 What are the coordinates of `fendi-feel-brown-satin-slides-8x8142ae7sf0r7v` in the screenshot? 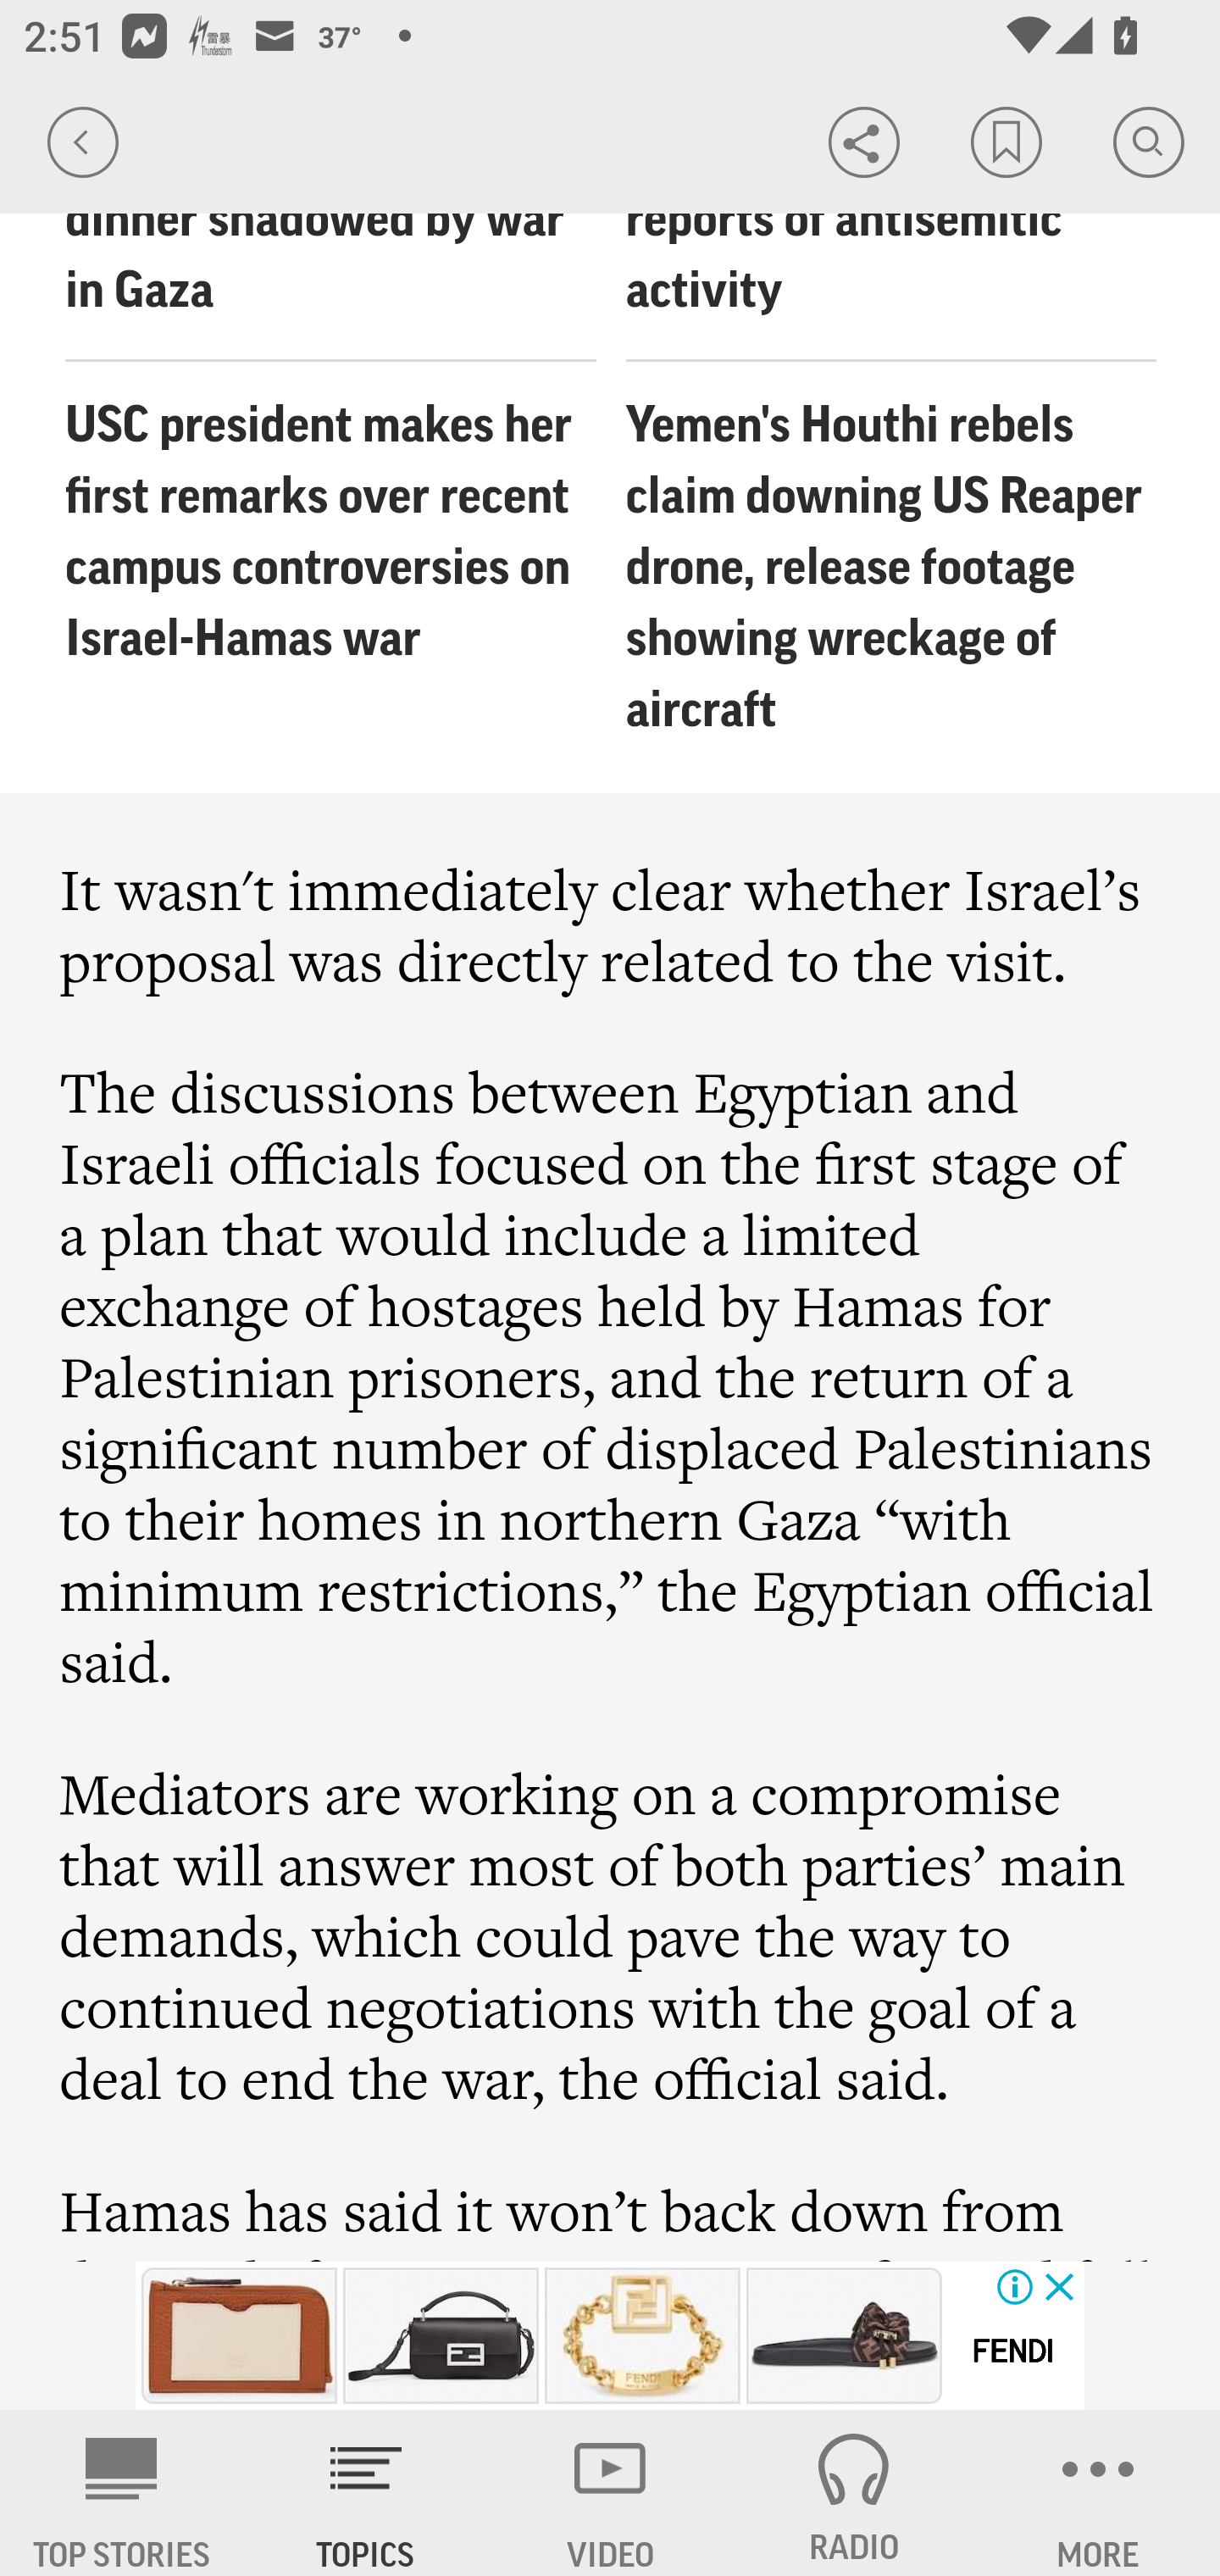 It's located at (844, 2335).